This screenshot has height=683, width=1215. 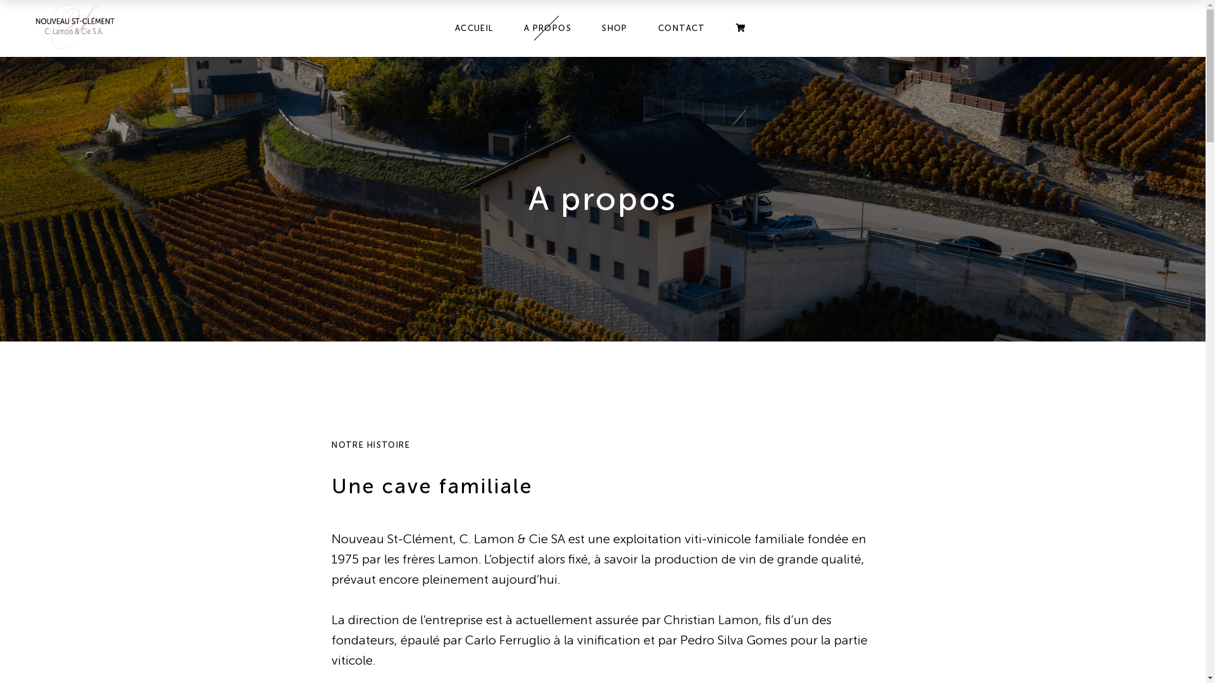 I want to click on ACCUEIL, so click(x=475, y=28).